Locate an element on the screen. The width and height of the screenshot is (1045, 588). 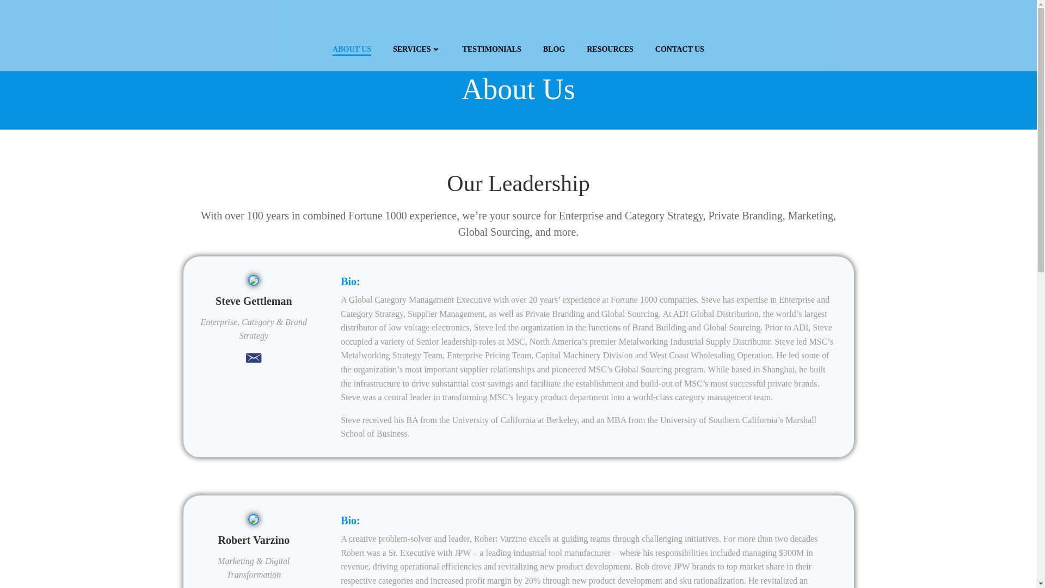
CONTACT US is located at coordinates (679, 49).